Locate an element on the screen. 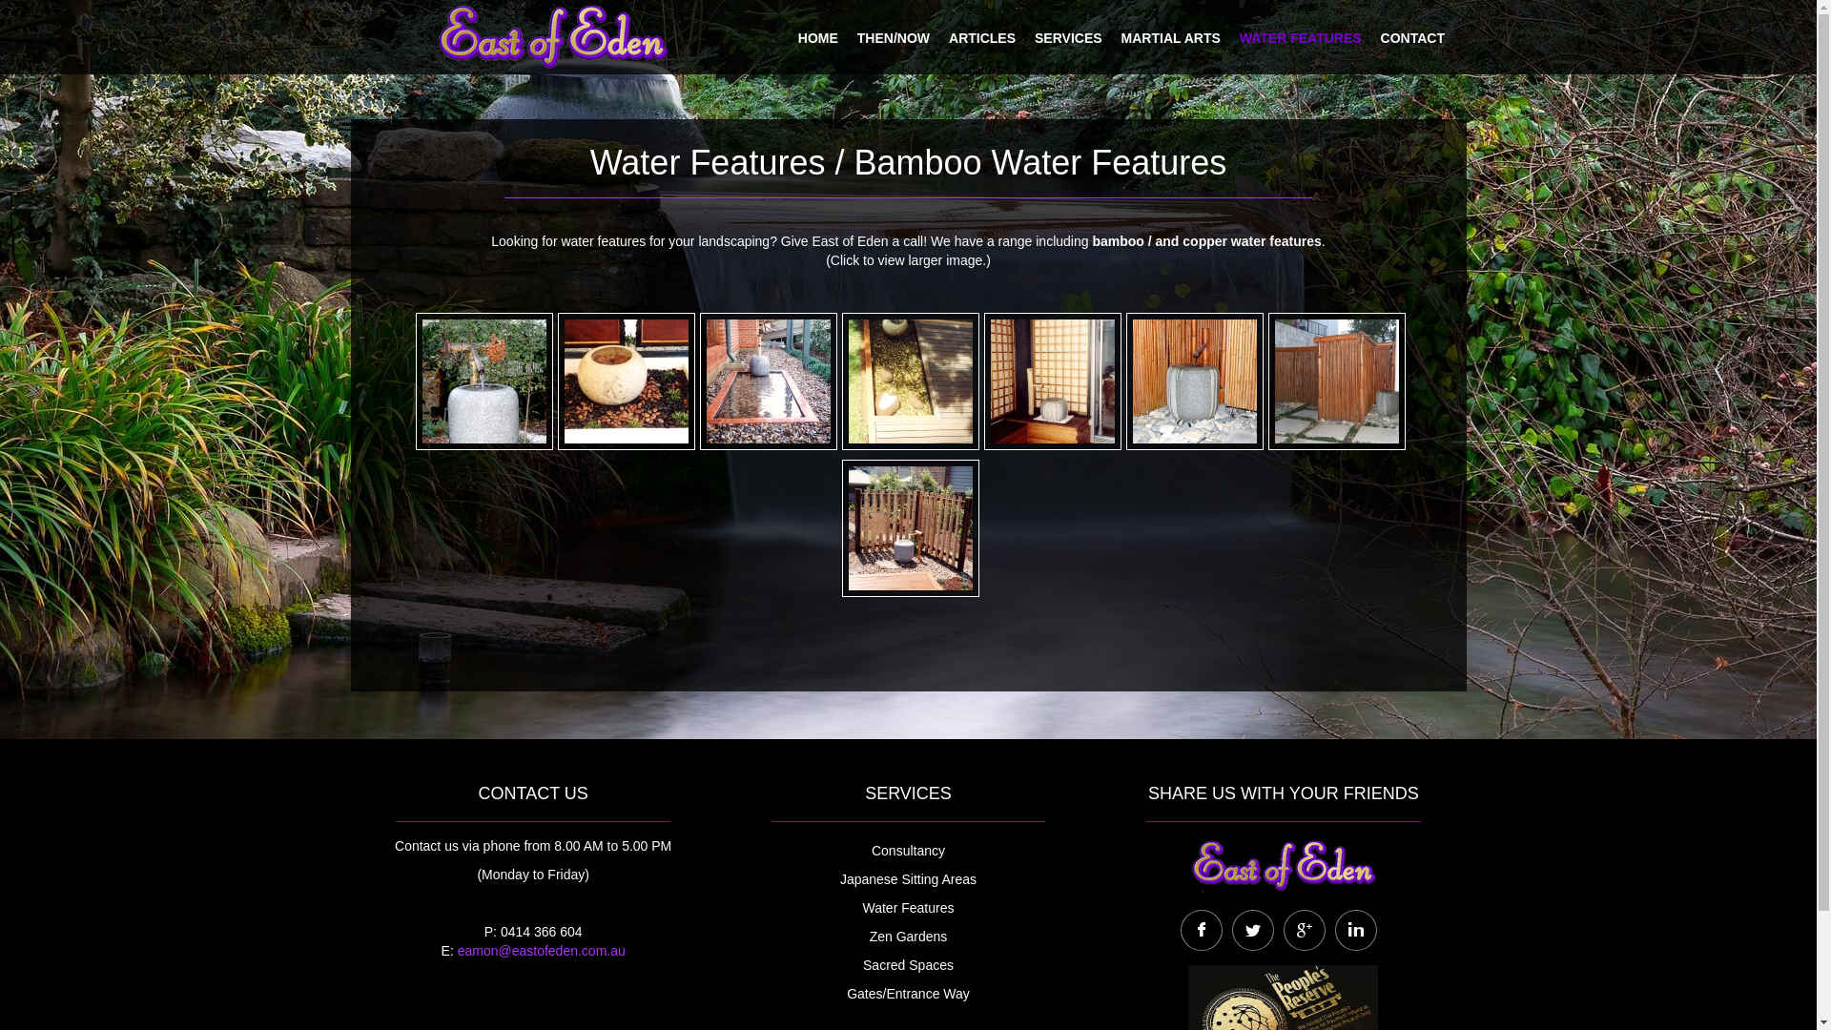  ARTICLES is located at coordinates (982, 34).